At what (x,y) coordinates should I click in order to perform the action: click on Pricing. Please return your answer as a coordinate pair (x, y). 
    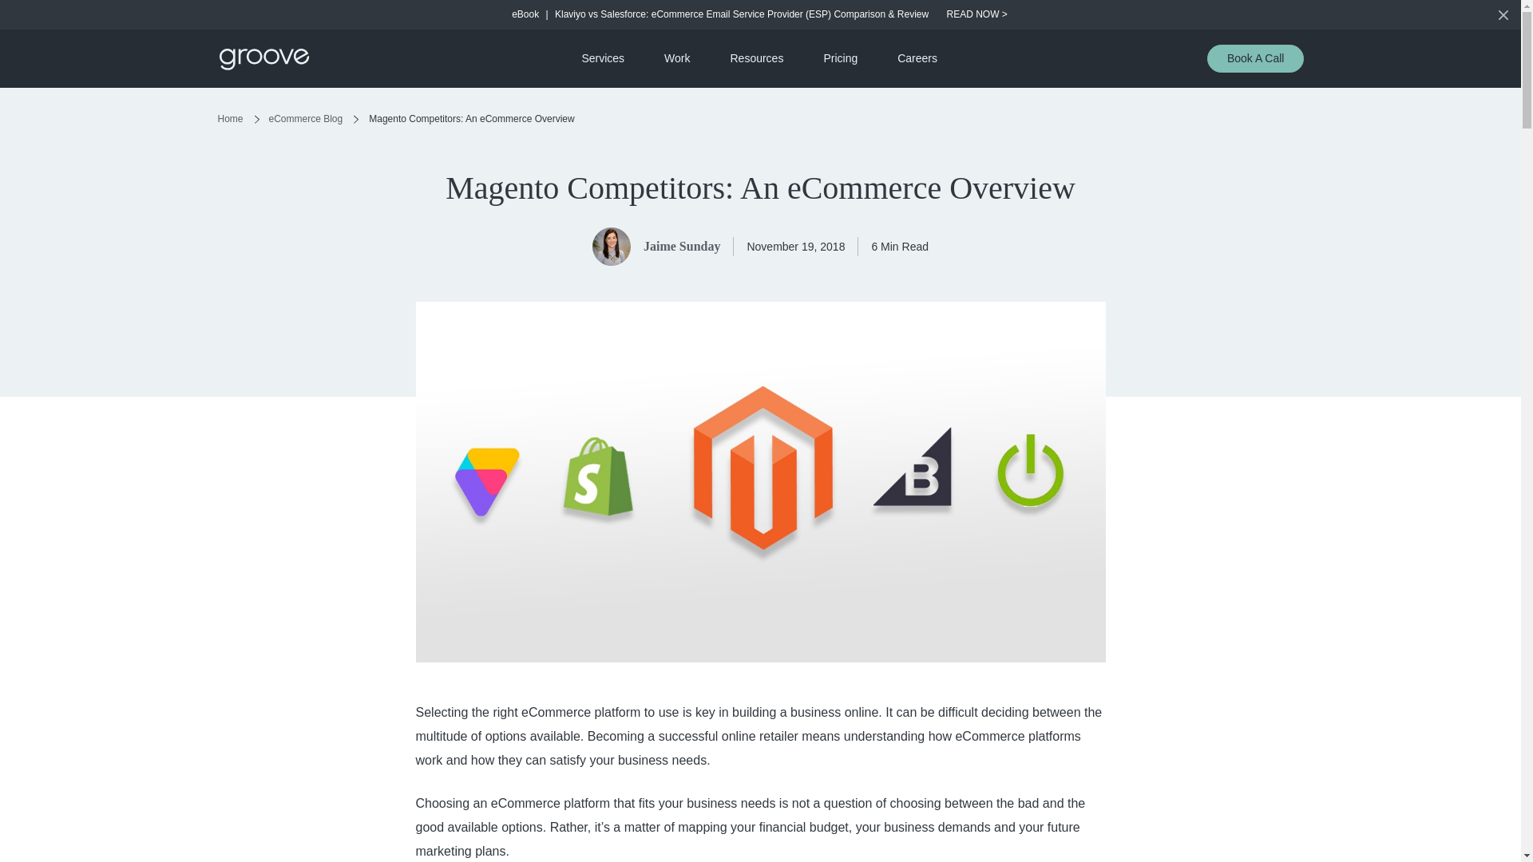
    Looking at the image, I should click on (840, 57).